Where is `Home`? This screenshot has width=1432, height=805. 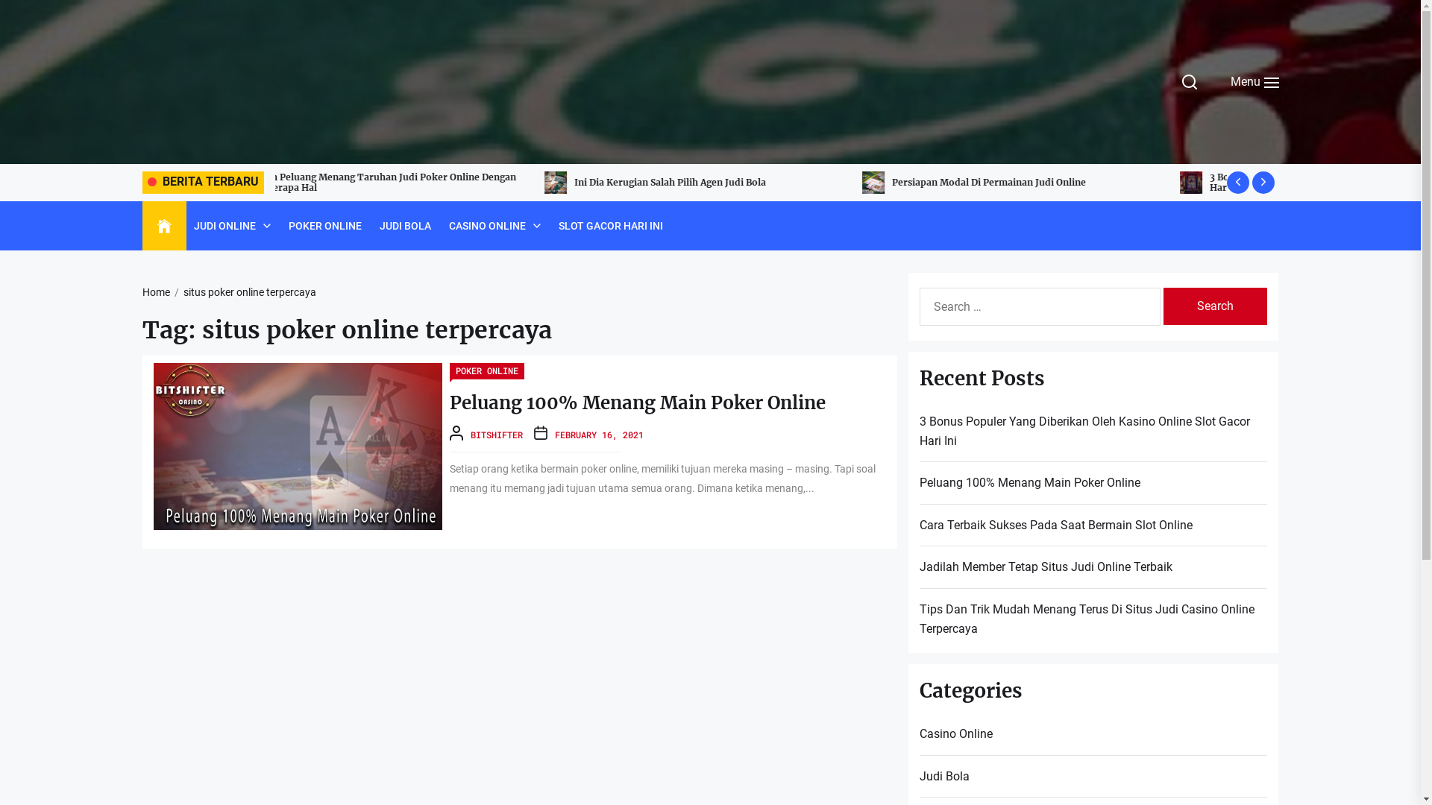
Home is located at coordinates (164, 227).